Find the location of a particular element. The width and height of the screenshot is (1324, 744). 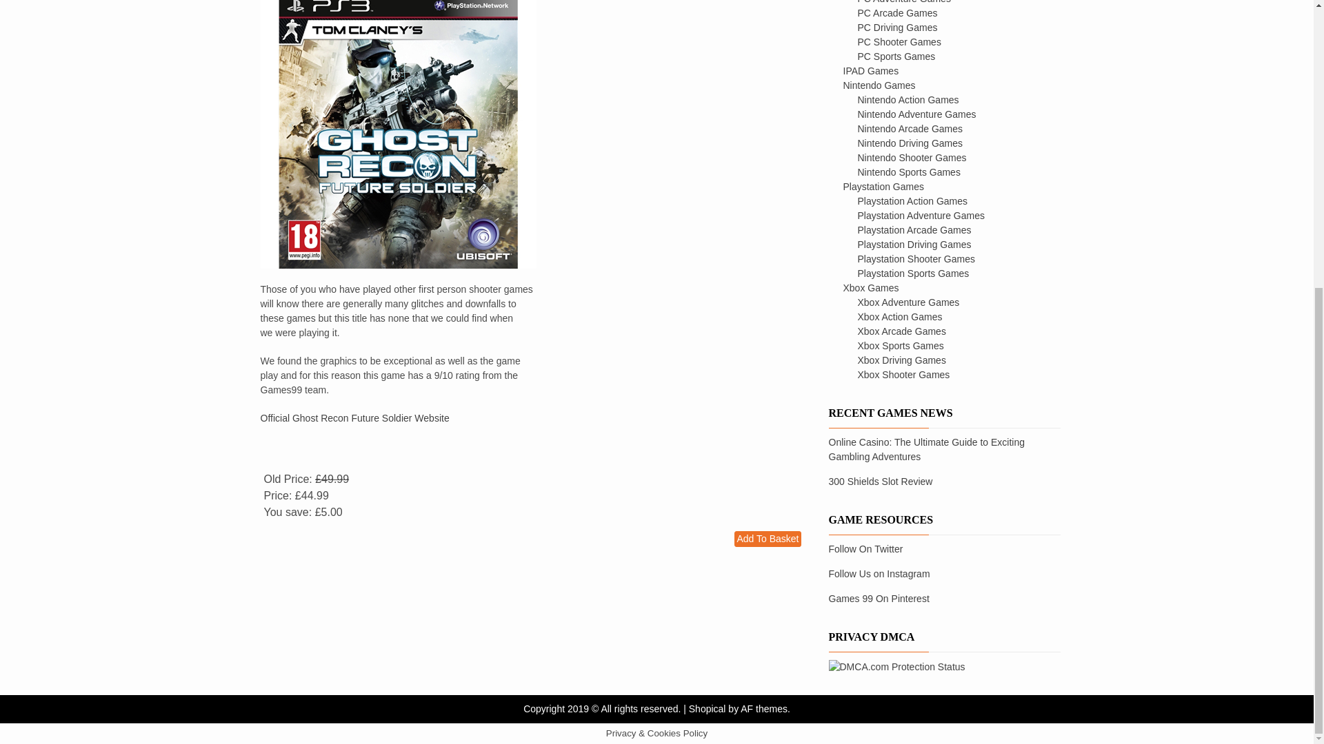

DMCA.com Protection Status is located at coordinates (896, 666).